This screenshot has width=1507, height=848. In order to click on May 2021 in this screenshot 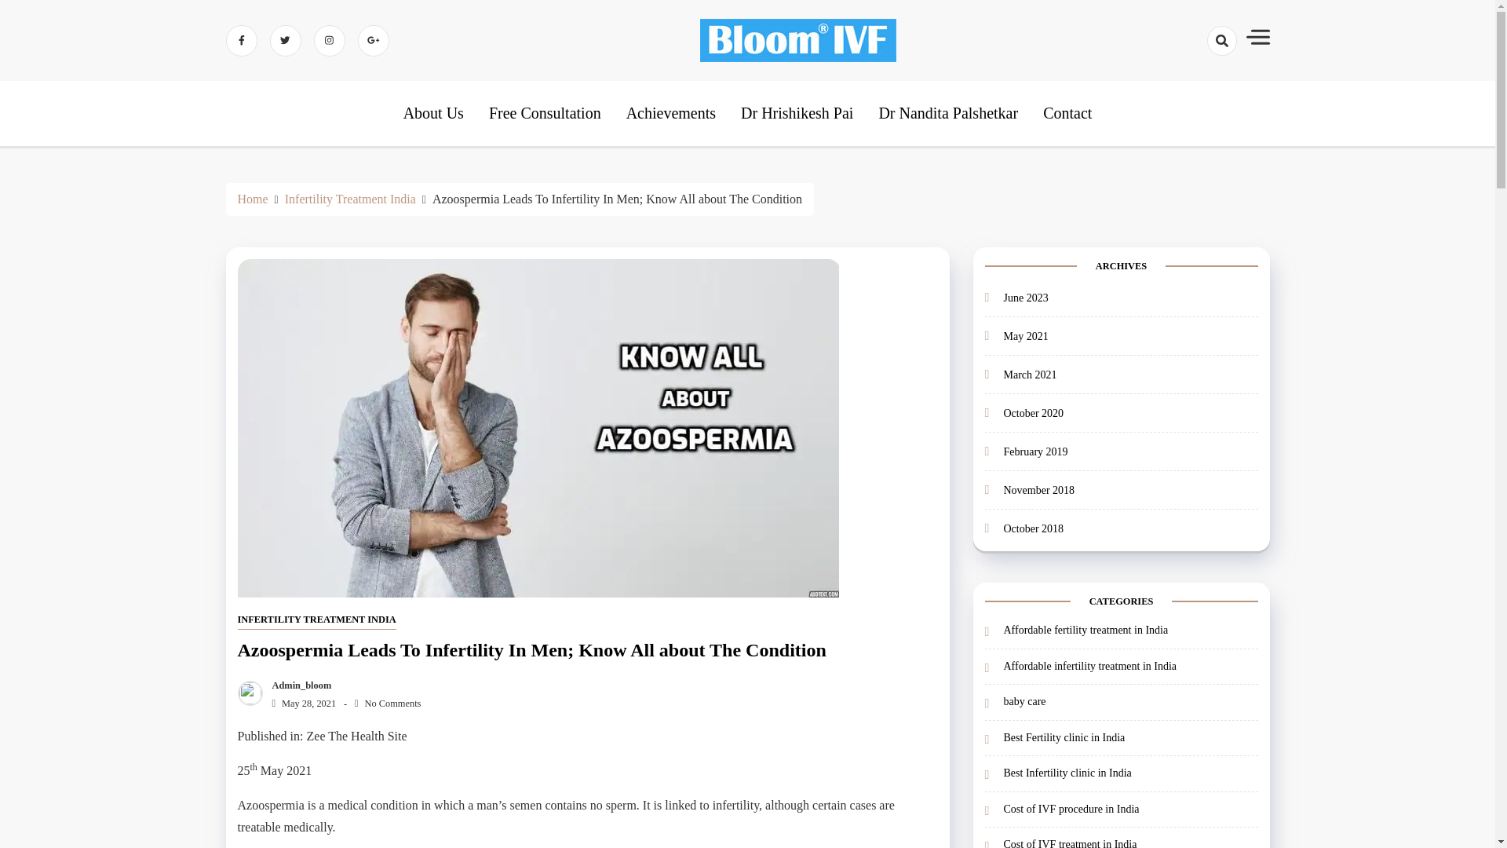, I will do `click(1025, 336)`.